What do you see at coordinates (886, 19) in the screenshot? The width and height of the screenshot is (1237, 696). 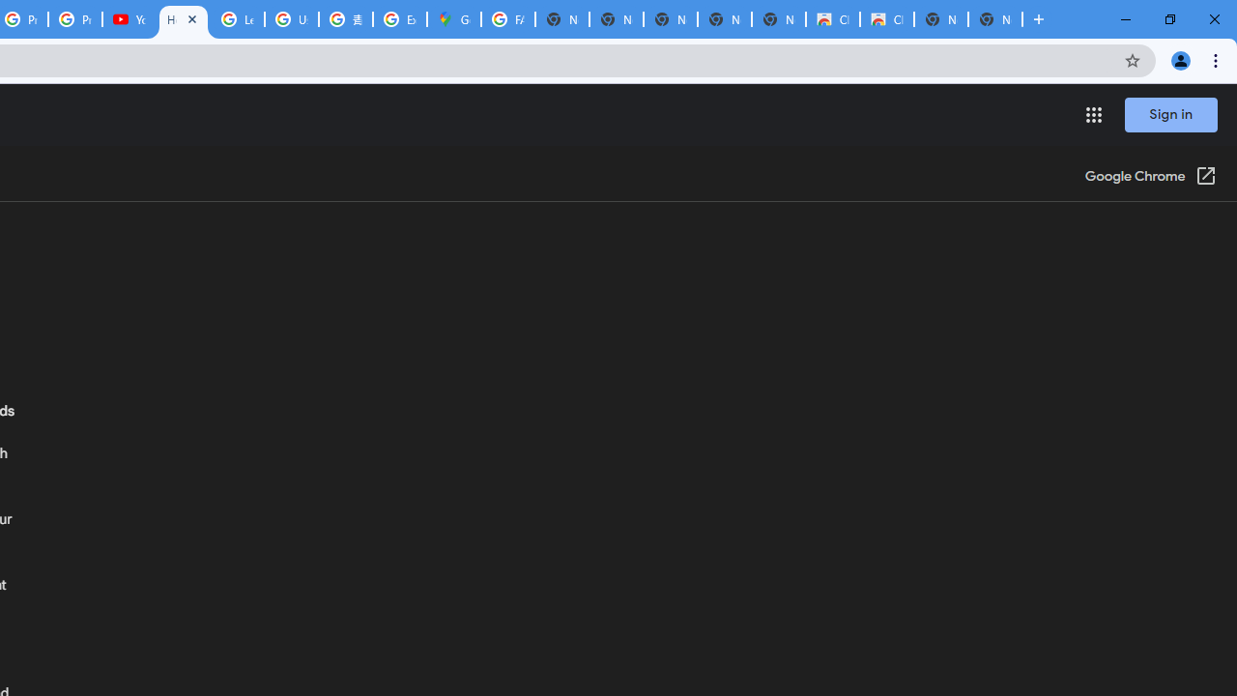 I see `Classic Blue - Chrome Web Store` at bounding box center [886, 19].